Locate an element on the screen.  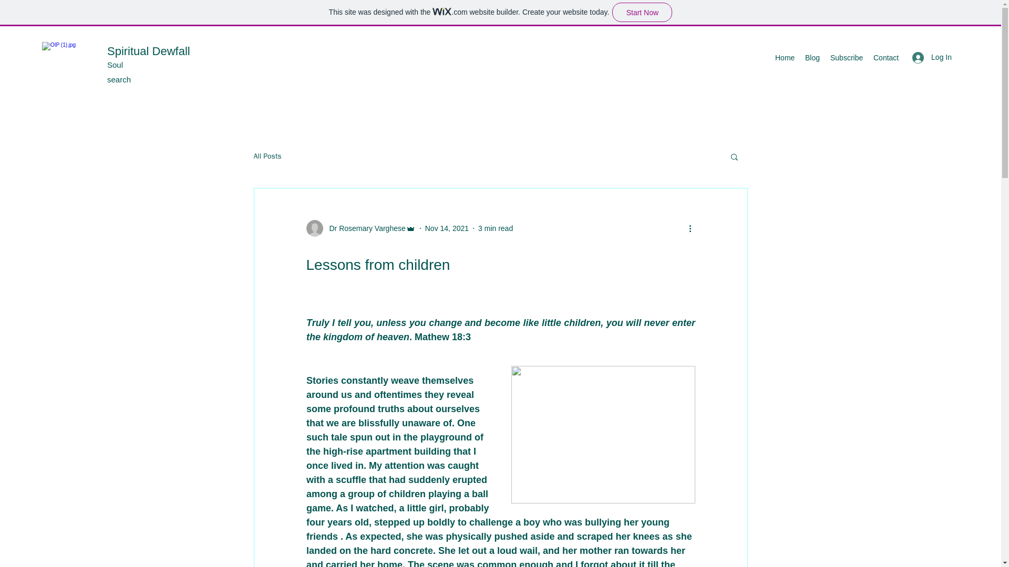
Blog is located at coordinates (812, 58).